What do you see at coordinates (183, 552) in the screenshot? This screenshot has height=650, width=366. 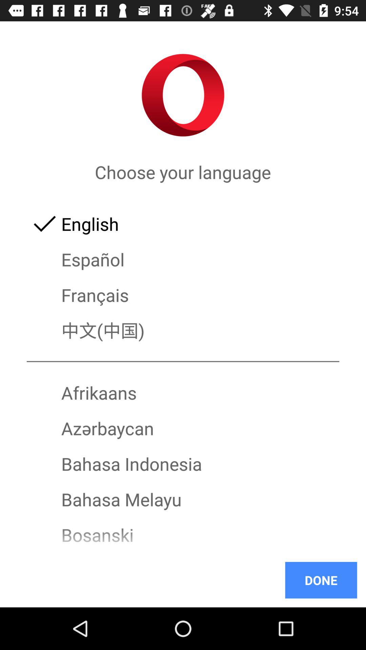 I see `turn off icon below bosanski` at bounding box center [183, 552].